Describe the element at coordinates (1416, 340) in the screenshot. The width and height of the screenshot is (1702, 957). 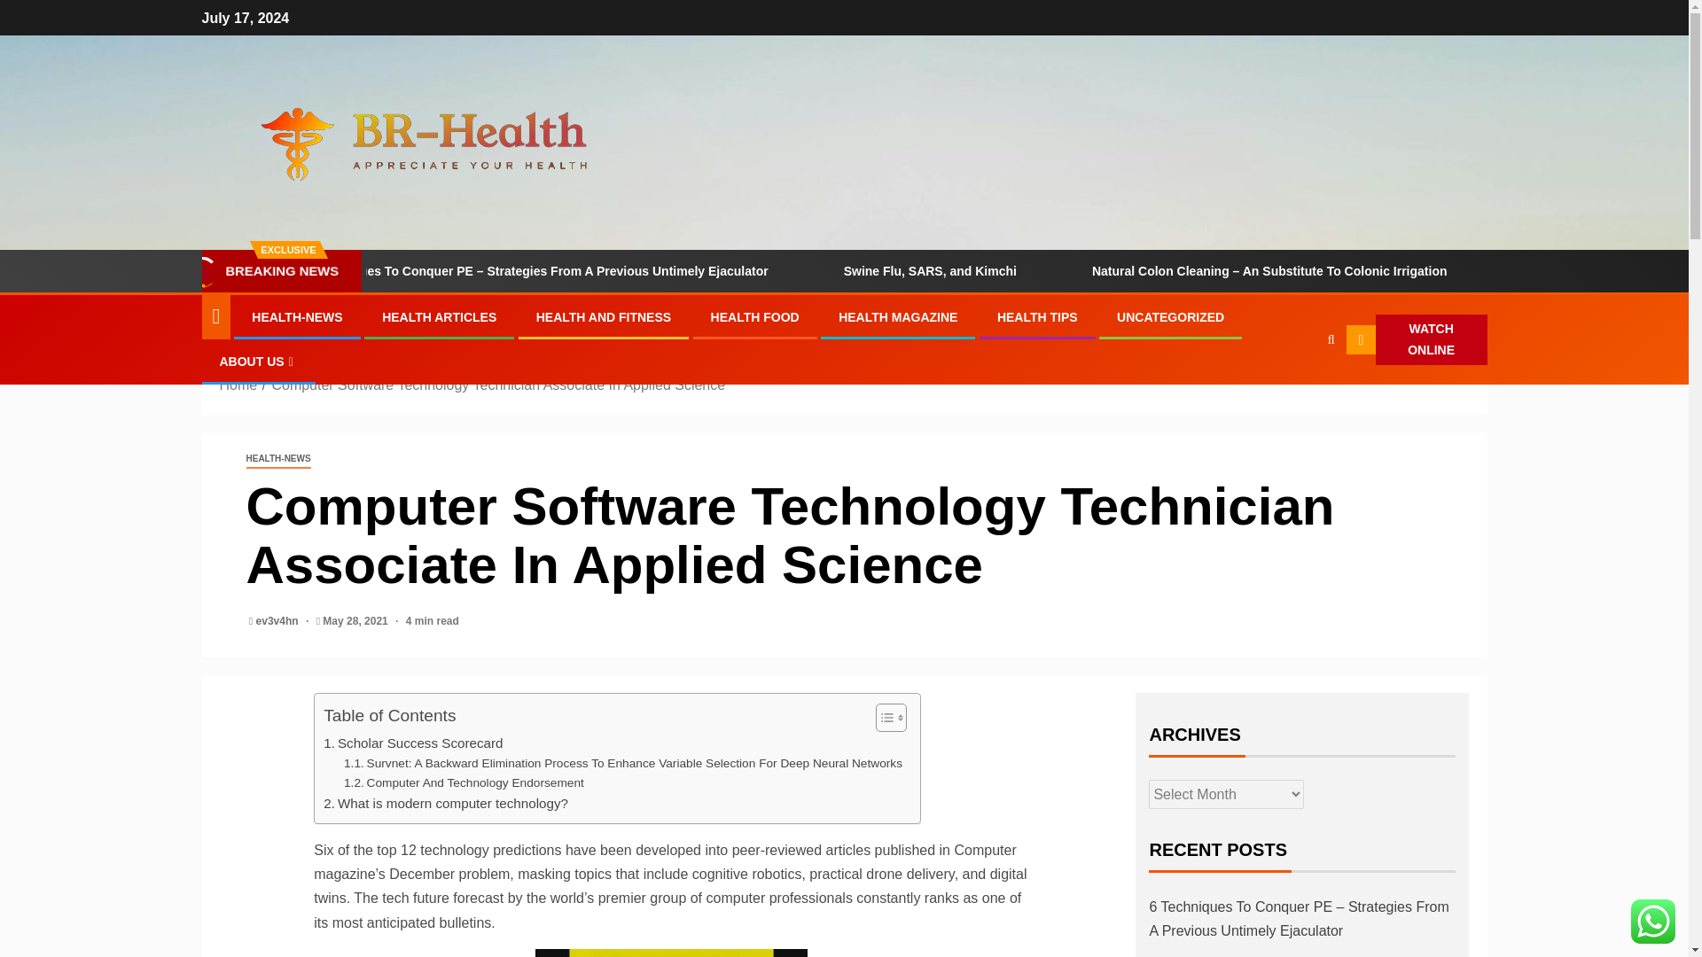
I see `WATCH ONLINE` at that location.